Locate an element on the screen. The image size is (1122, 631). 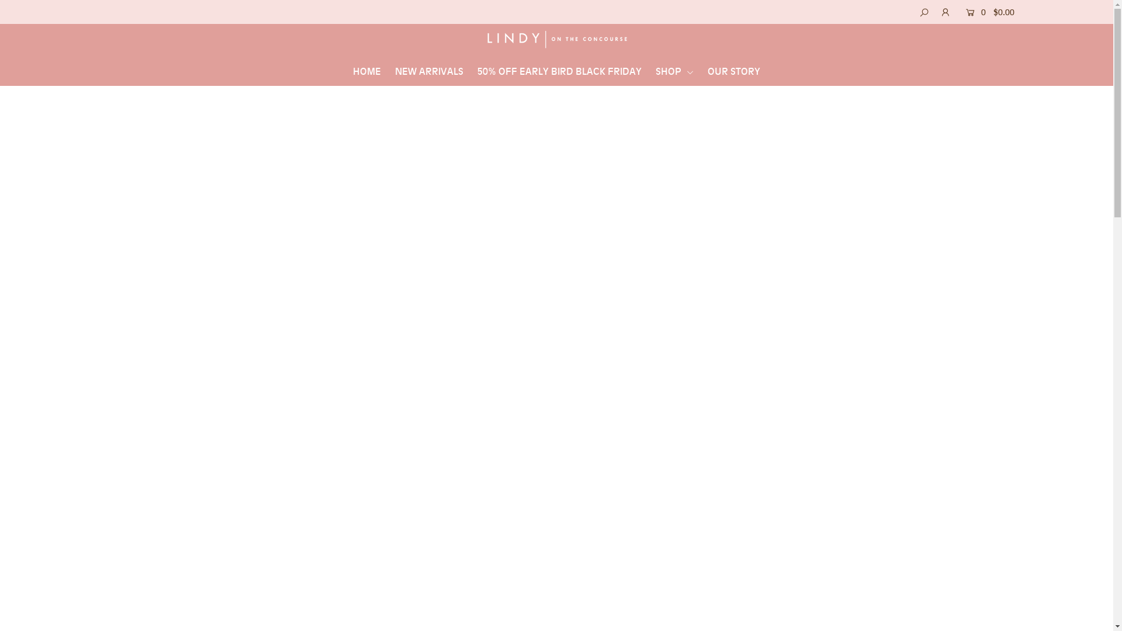
HOME is located at coordinates (367, 71).